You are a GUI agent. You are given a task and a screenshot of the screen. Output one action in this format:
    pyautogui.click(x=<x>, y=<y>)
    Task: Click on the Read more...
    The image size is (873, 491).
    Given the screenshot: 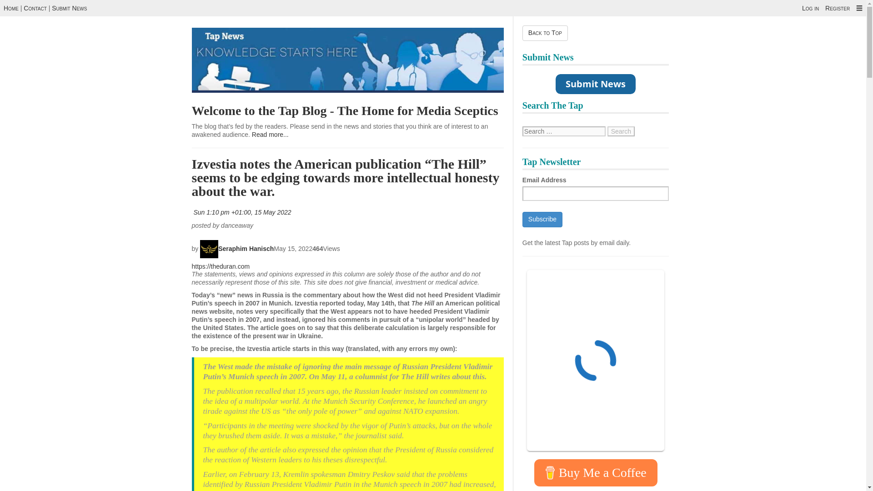 What is the action you would take?
    pyautogui.click(x=270, y=135)
    